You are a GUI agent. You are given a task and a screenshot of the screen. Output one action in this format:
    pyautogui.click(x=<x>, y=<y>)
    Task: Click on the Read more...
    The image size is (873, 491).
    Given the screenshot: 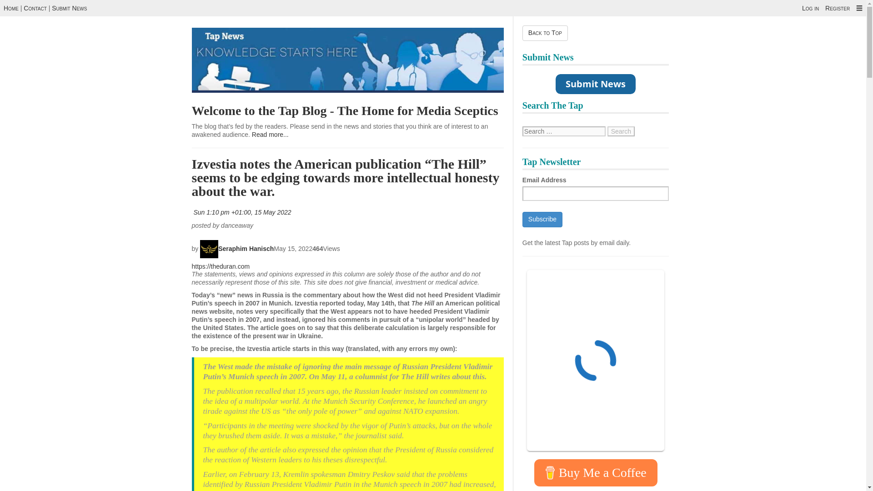 What is the action you would take?
    pyautogui.click(x=270, y=135)
    